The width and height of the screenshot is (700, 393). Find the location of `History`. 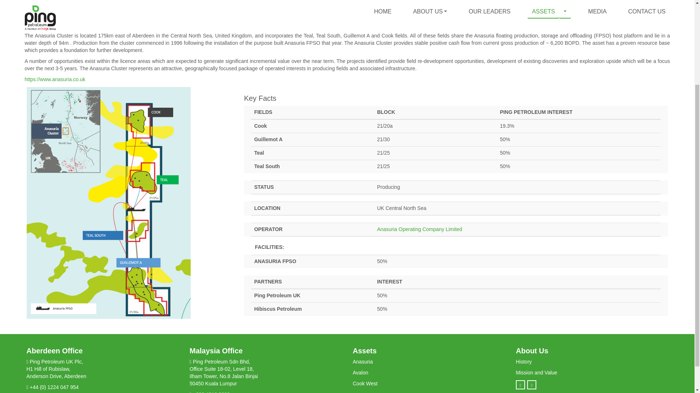

History is located at coordinates (524, 362).